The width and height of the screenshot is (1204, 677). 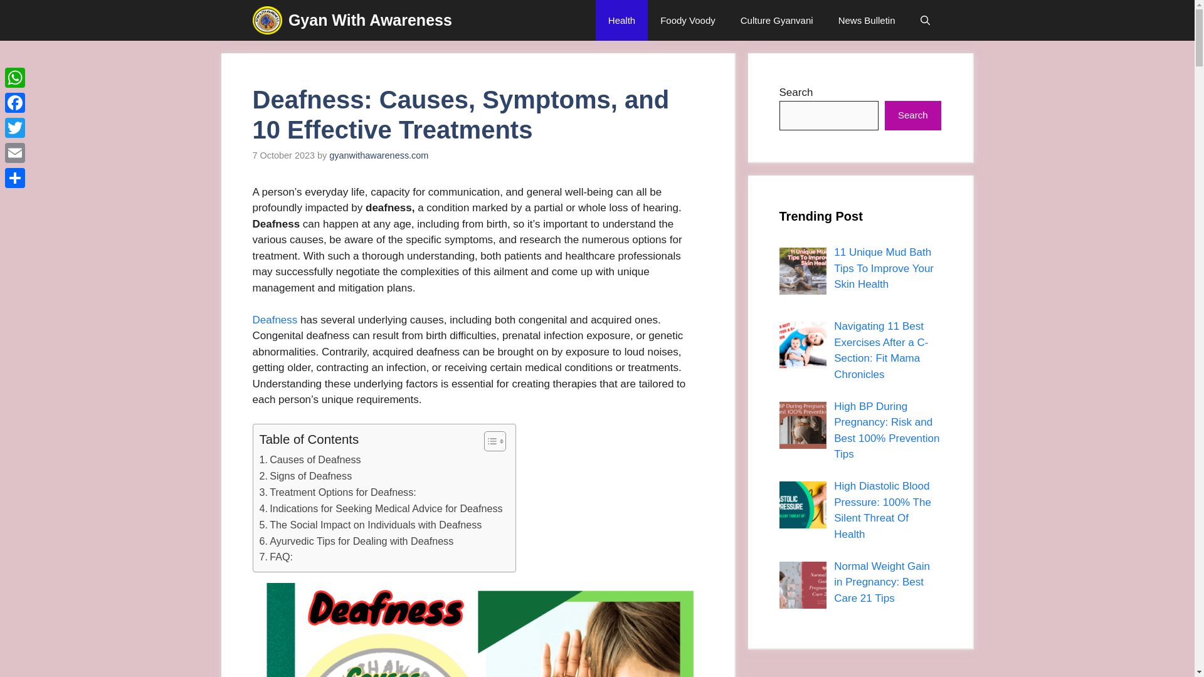 I want to click on 11 Unique Mud Bath Tips To Improve Your Skin Health, so click(x=884, y=268).